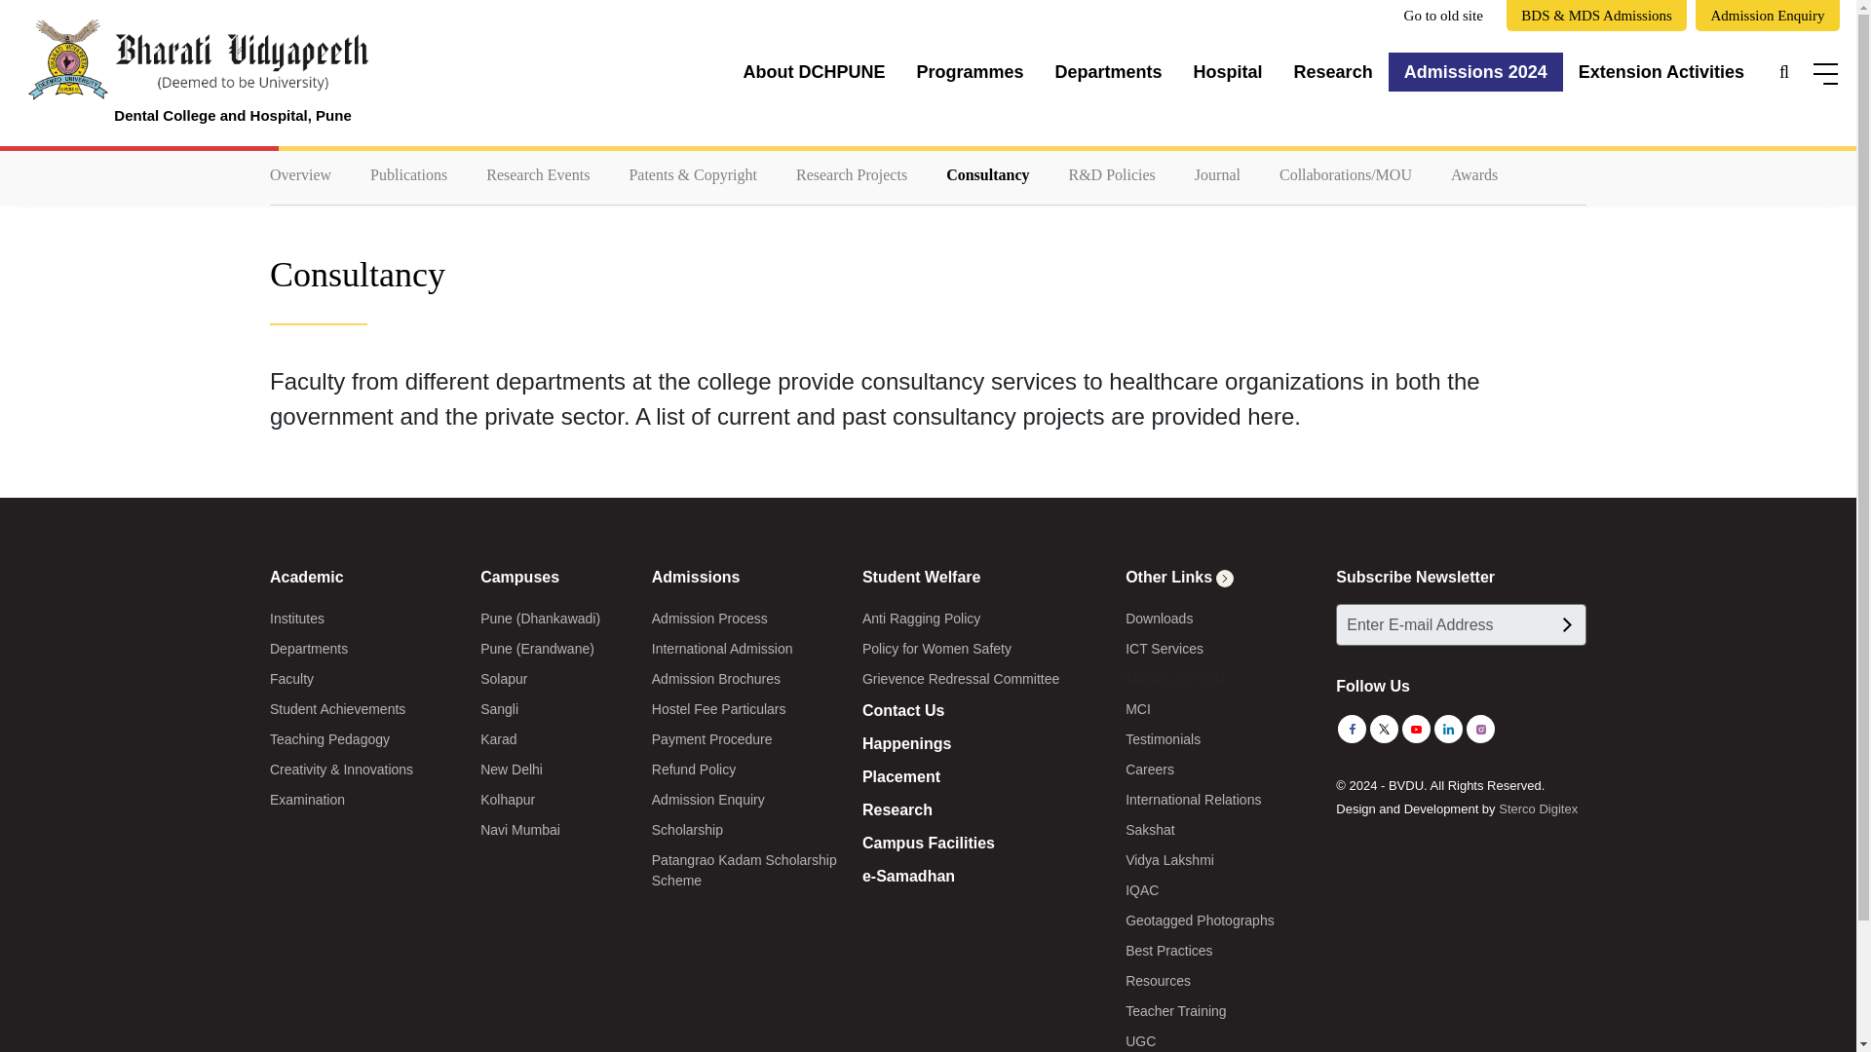 Image resolution: width=1871 pixels, height=1052 pixels. Describe the element at coordinates (1228, 72) in the screenshot. I see `Hospital` at that location.